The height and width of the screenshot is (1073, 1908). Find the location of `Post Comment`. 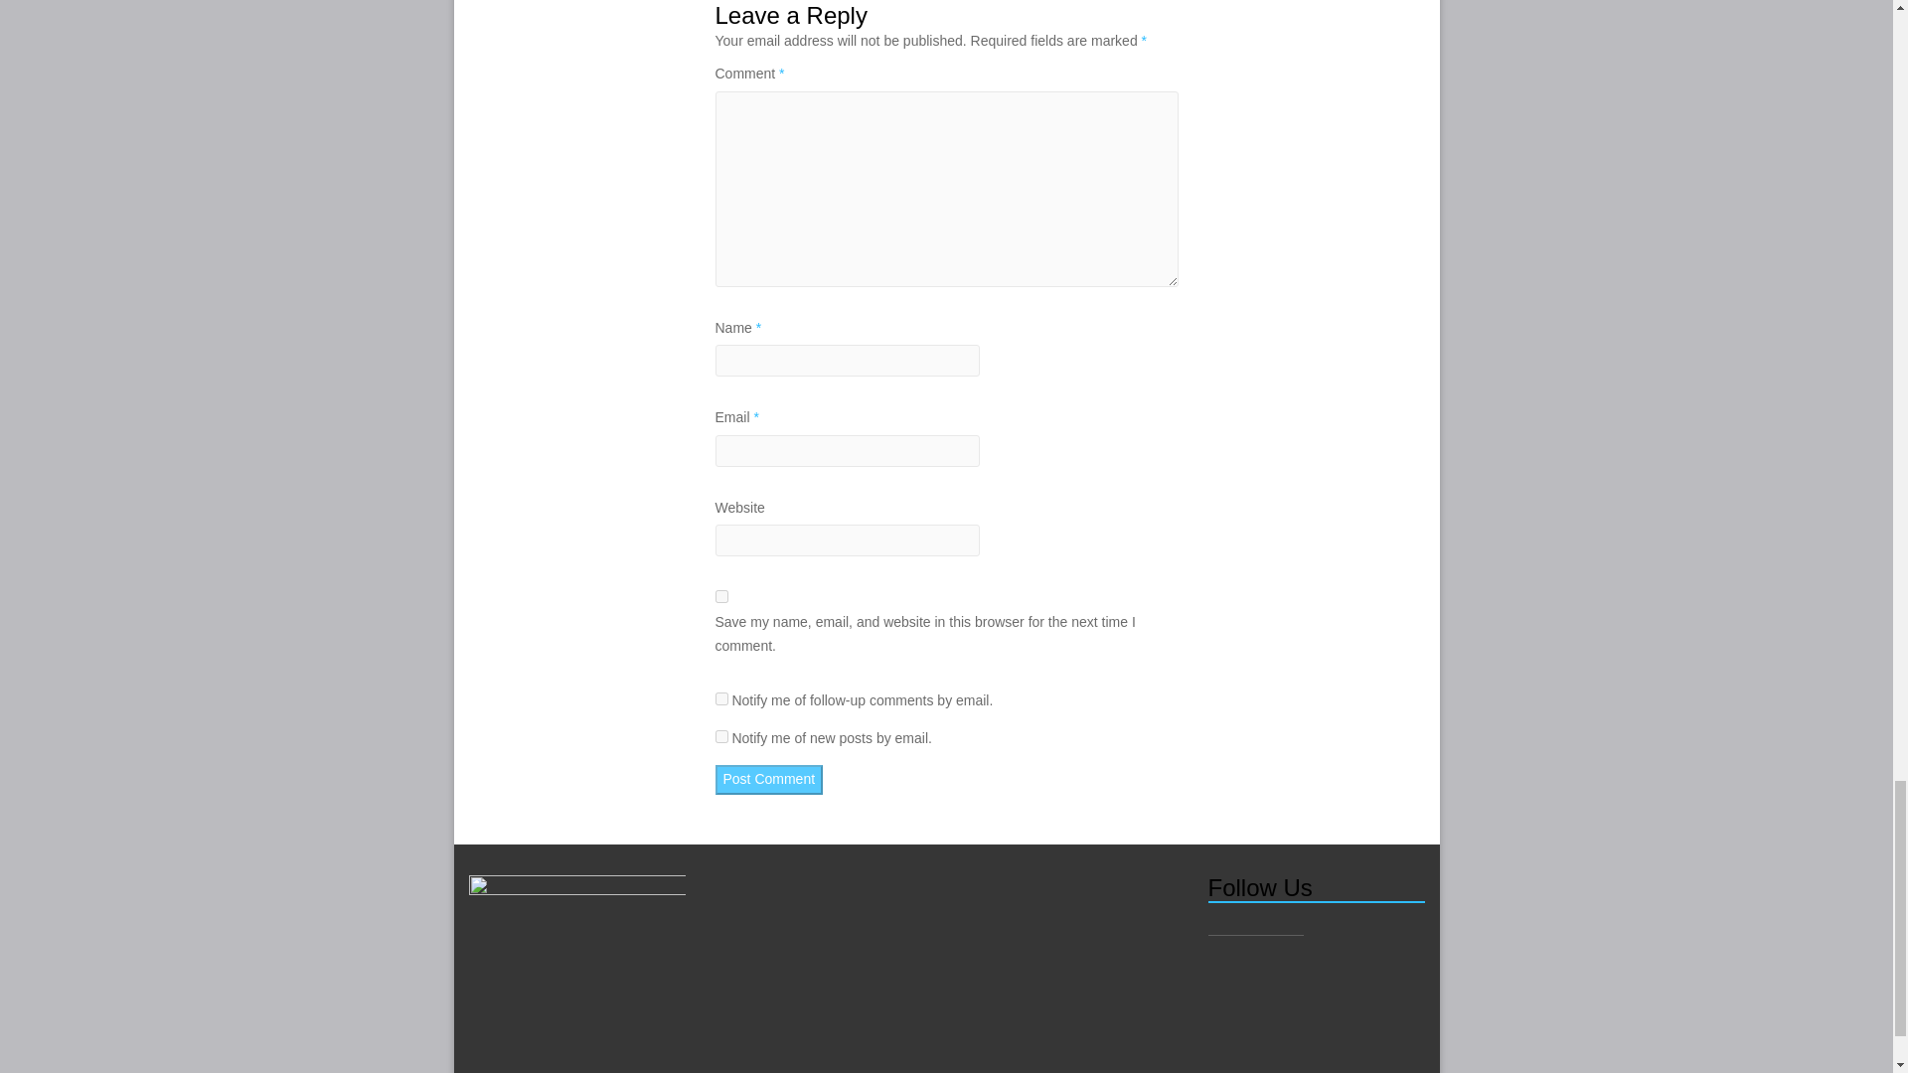

Post Comment is located at coordinates (769, 780).